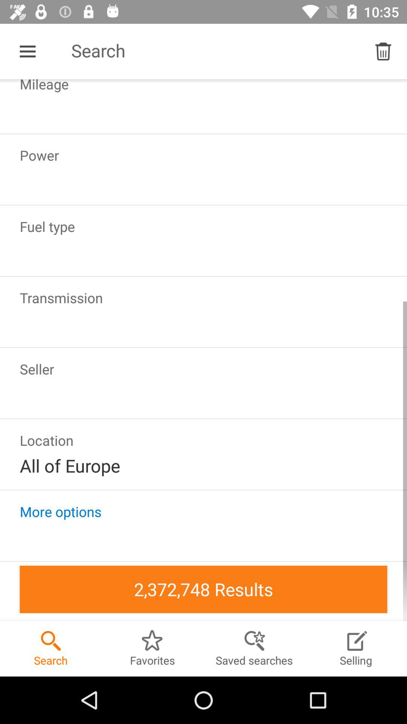 This screenshot has height=724, width=407. I want to click on select 2372748 results in the bottom of the screen, so click(203, 589).